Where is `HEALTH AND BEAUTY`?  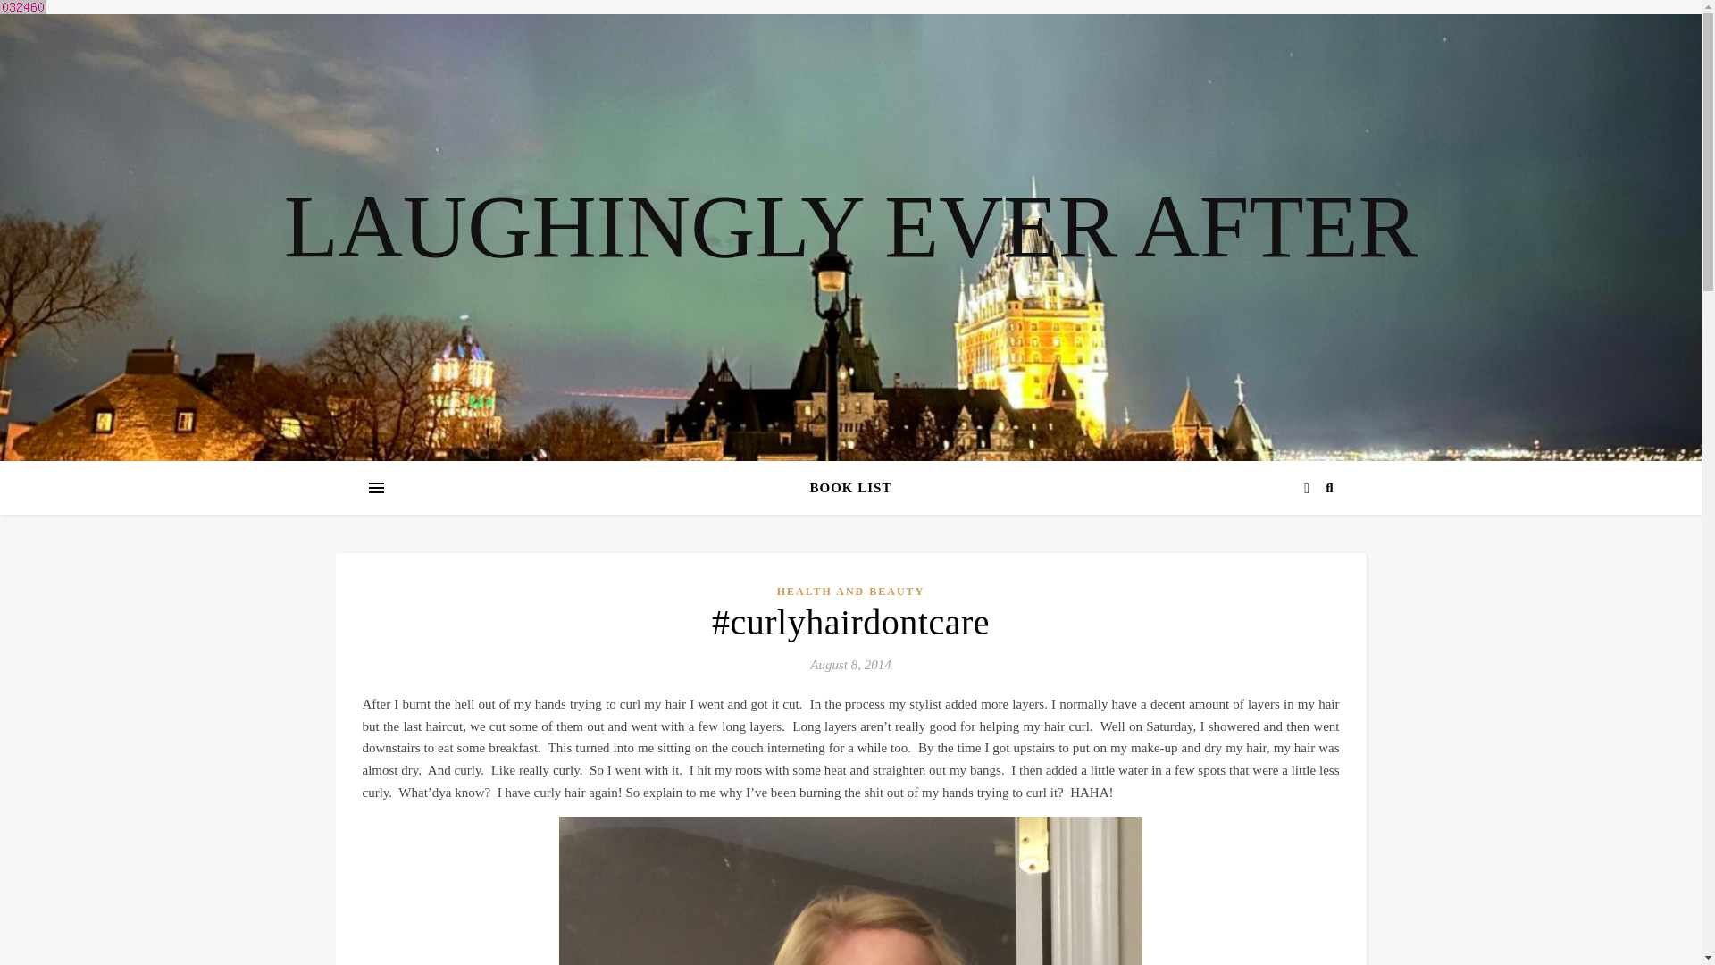 HEALTH AND BEAUTY is located at coordinates (850, 592).